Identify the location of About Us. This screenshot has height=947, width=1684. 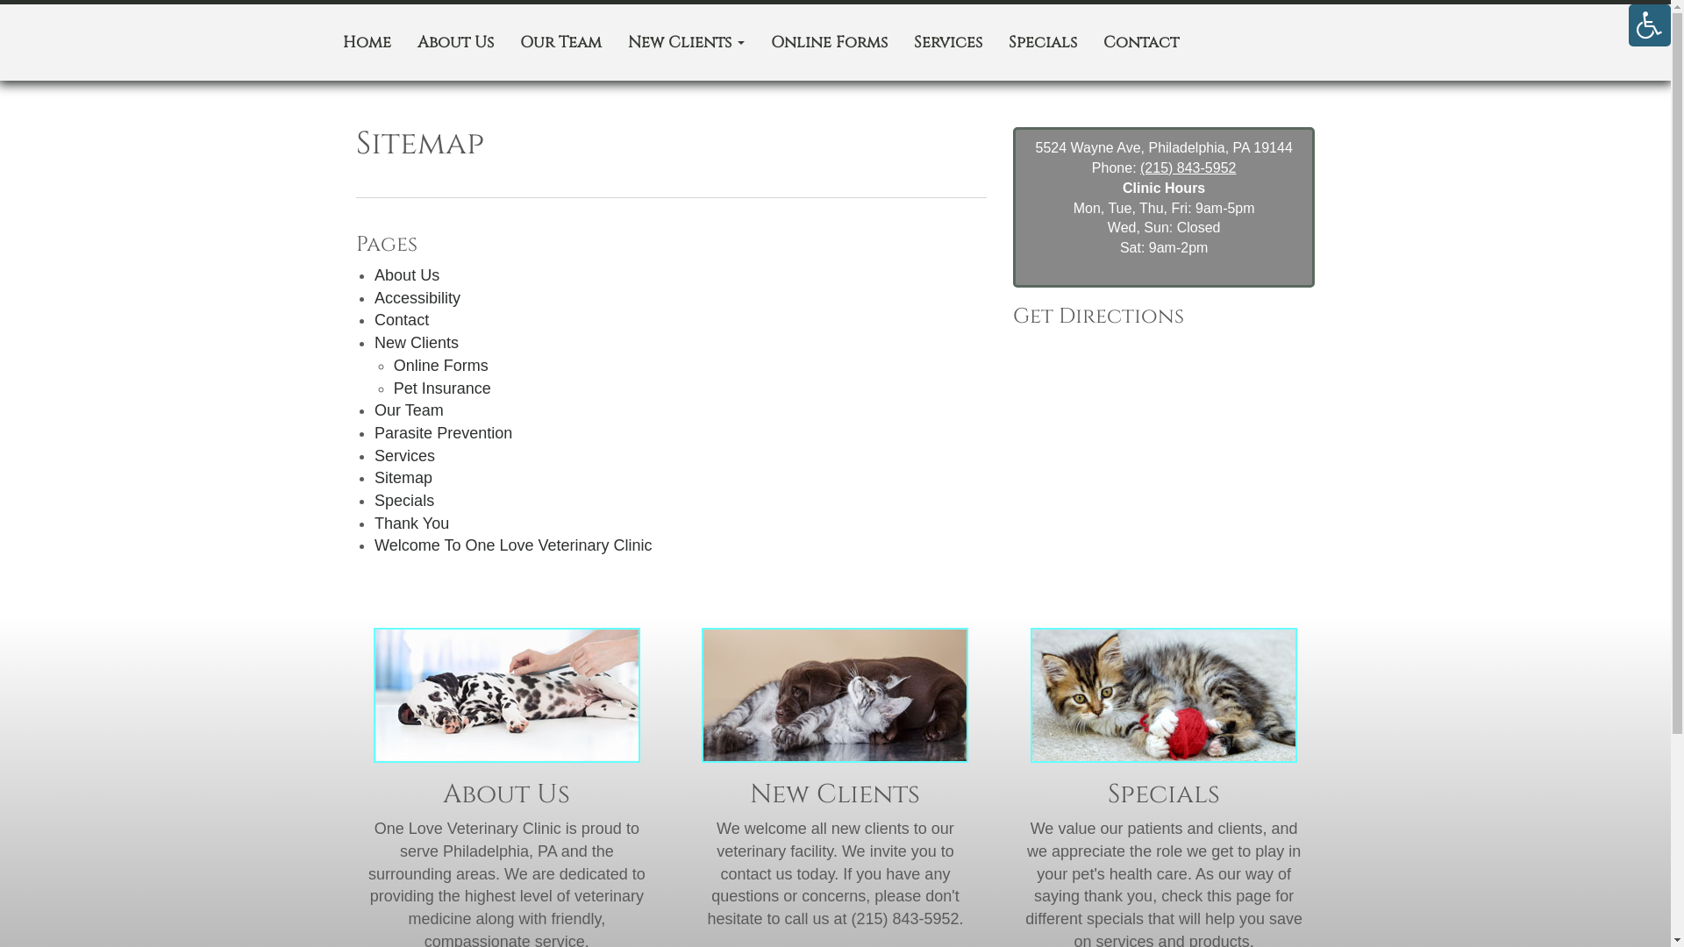
(407, 275).